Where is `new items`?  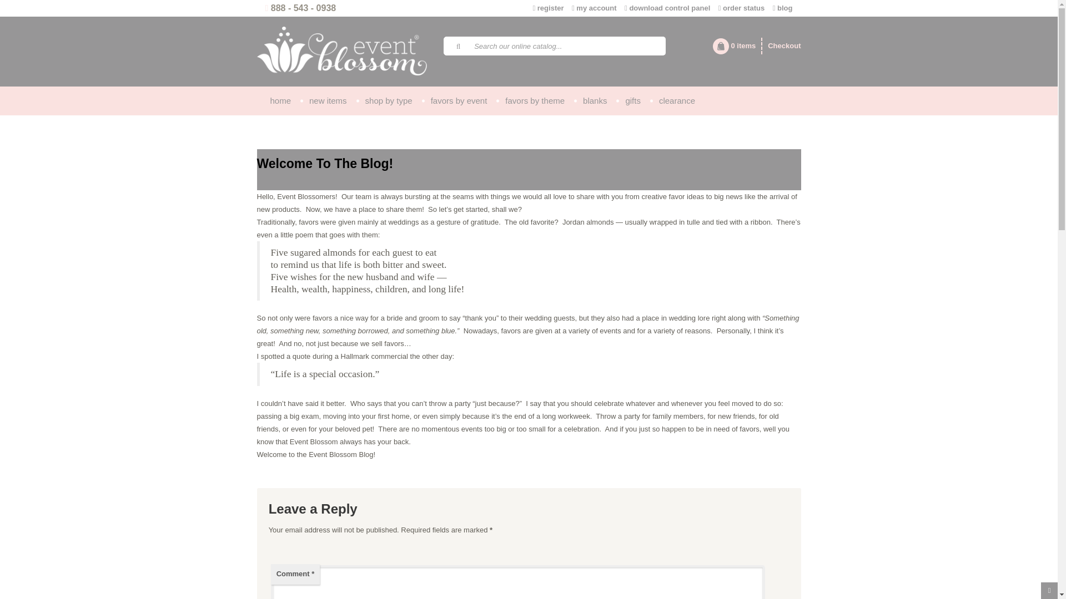
new items is located at coordinates (328, 101).